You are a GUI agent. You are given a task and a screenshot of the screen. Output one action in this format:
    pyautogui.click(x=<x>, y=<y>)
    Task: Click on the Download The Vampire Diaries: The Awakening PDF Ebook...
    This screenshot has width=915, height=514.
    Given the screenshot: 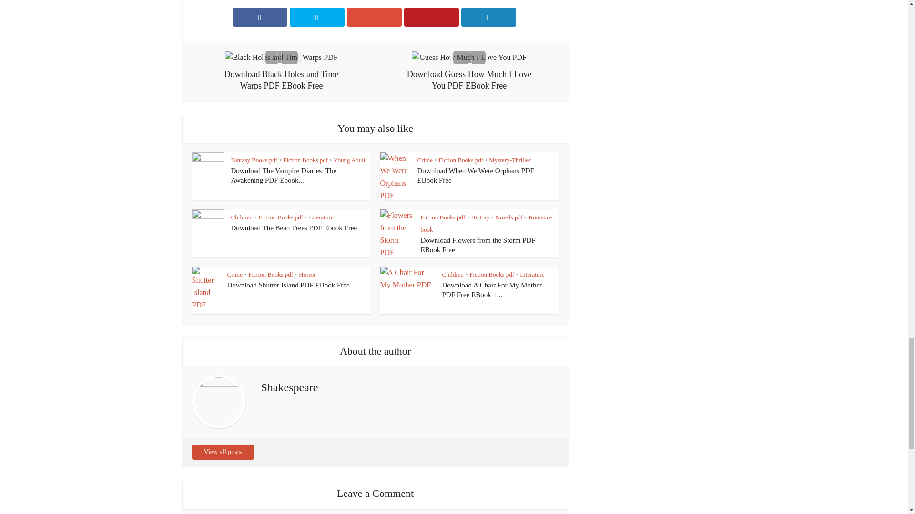 What is the action you would take?
    pyautogui.click(x=283, y=175)
    